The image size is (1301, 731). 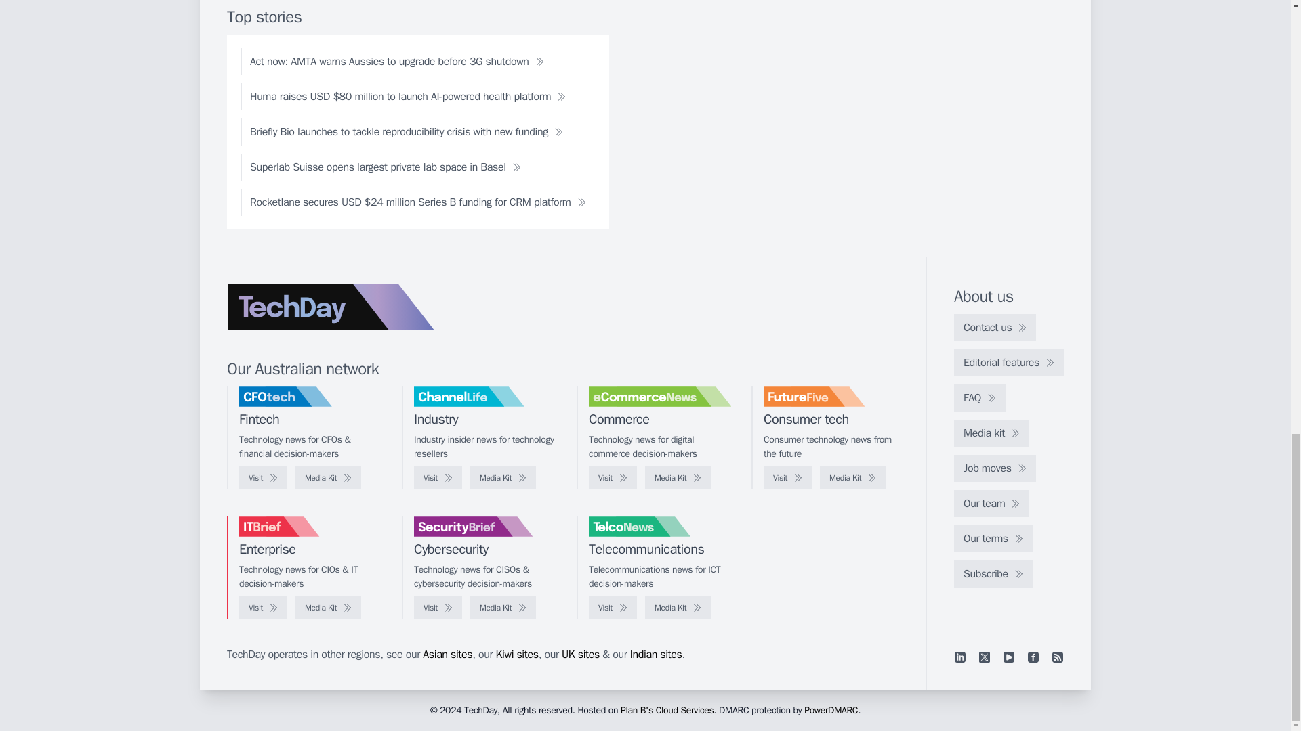 I want to click on Media Kit, so click(x=328, y=608).